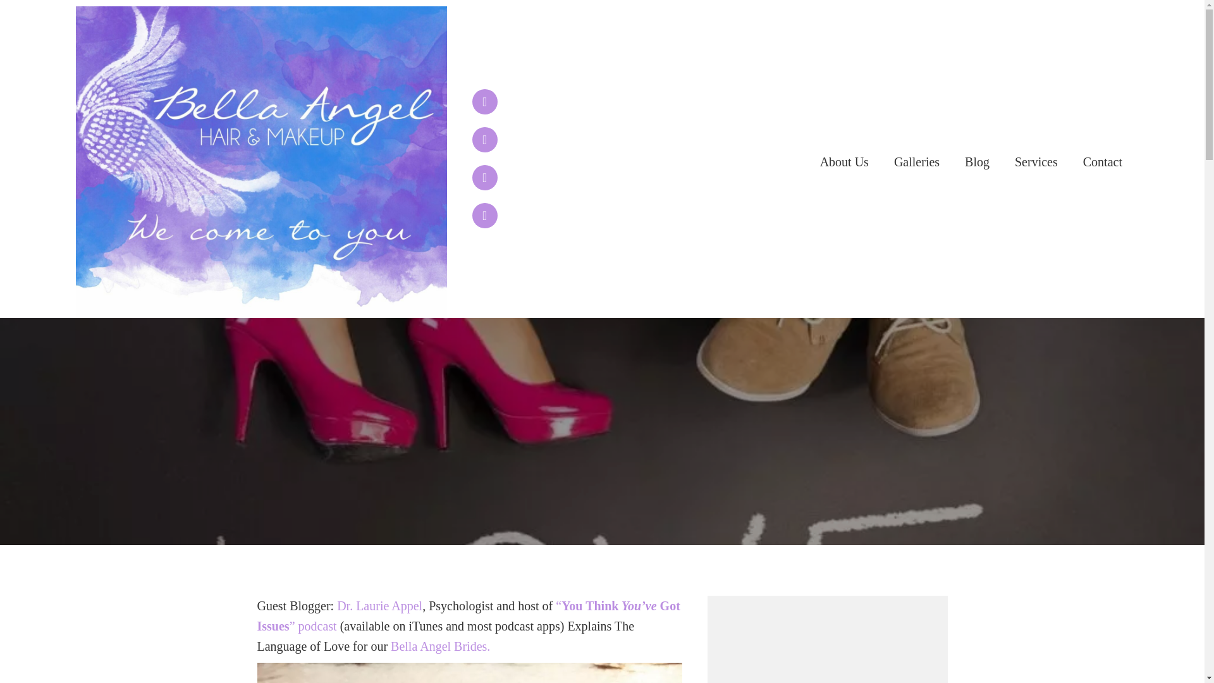 The width and height of the screenshot is (1214, 683). Describe the element at coordinates (977, 162) in the screenshot. I see `Blog` at that location.